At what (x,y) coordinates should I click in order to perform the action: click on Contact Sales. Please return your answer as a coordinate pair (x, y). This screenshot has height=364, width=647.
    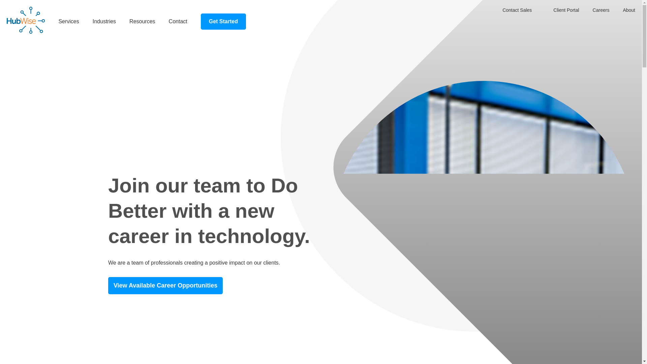
    Looking at the image, I should click on (517, 10).